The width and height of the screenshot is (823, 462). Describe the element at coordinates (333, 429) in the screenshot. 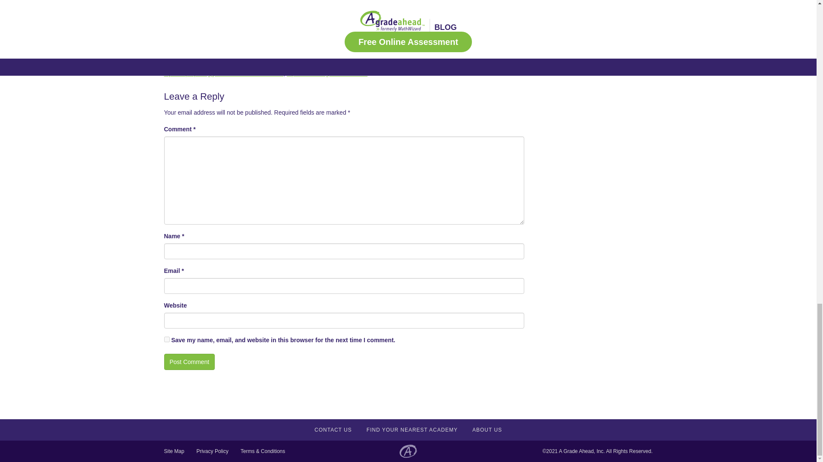

I see `CONTACT US` at that location.